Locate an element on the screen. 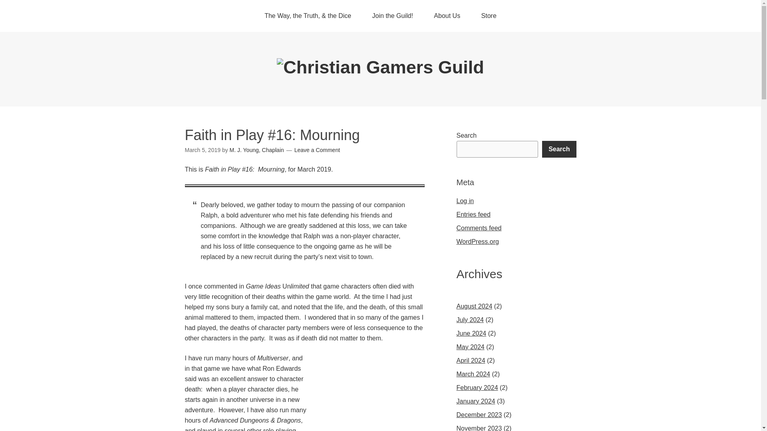  February 2024 is located at coordinates (477, 388).